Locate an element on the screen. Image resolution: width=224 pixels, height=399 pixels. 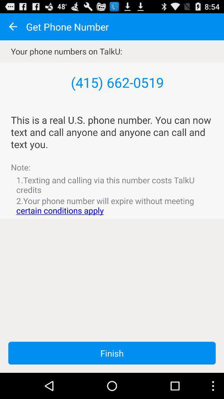
swipe to the 2 your phone item is located at coordinates (112, 205).